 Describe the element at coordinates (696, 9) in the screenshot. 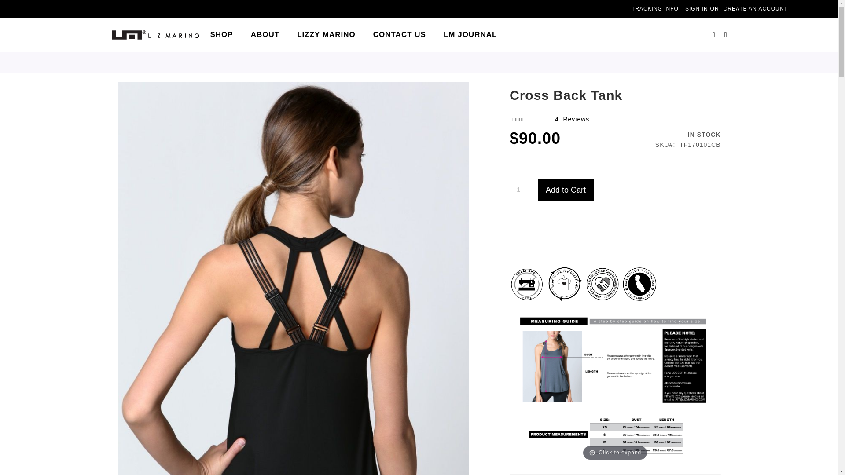

I see `SIGN IN` at that location.